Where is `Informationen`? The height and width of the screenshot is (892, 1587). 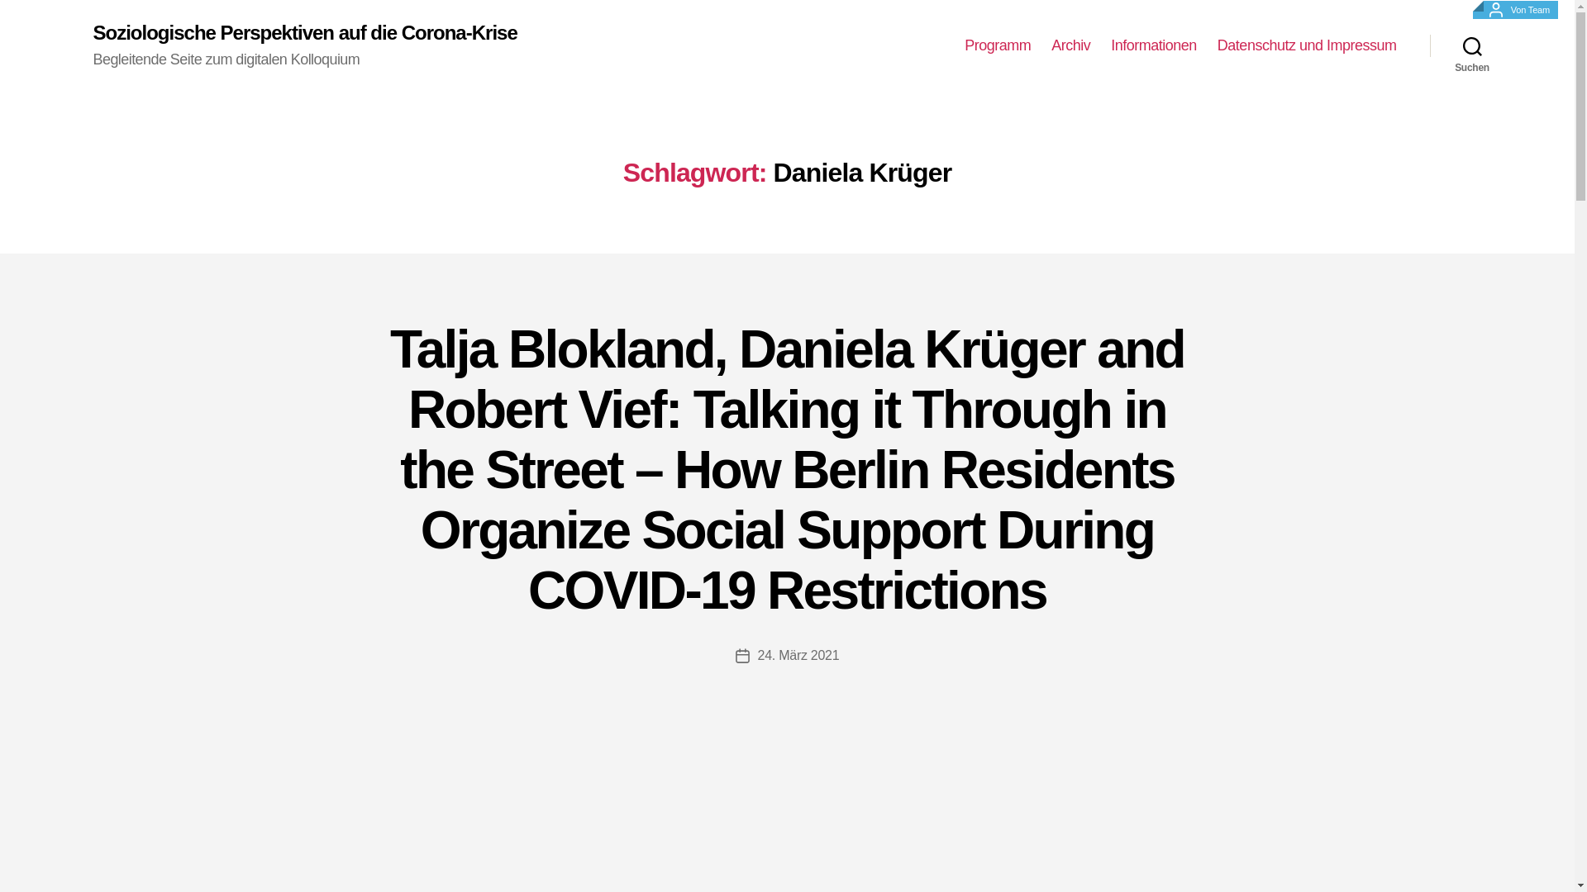 Informationen is located at coordinates (1154, 46).